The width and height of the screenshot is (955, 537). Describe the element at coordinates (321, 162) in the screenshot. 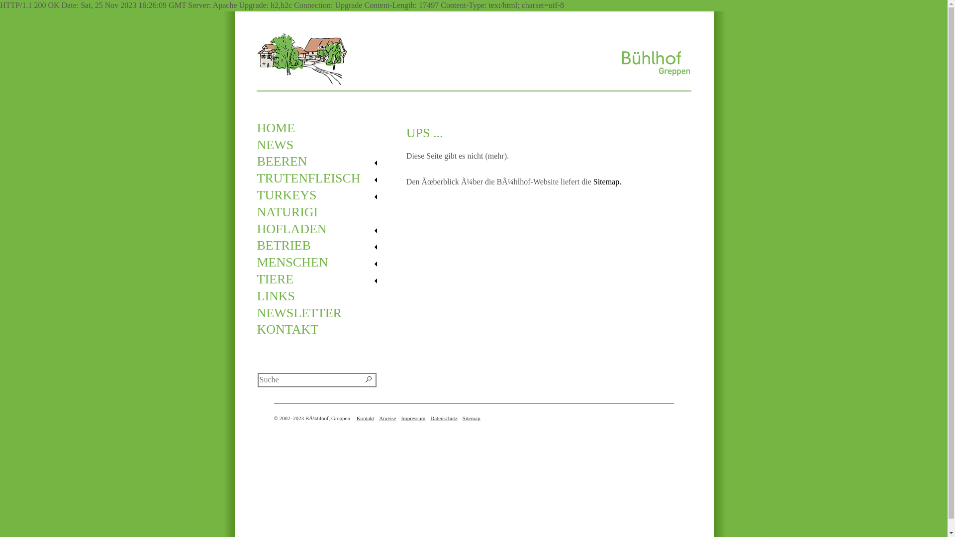

I see `BEEREN` at that location.